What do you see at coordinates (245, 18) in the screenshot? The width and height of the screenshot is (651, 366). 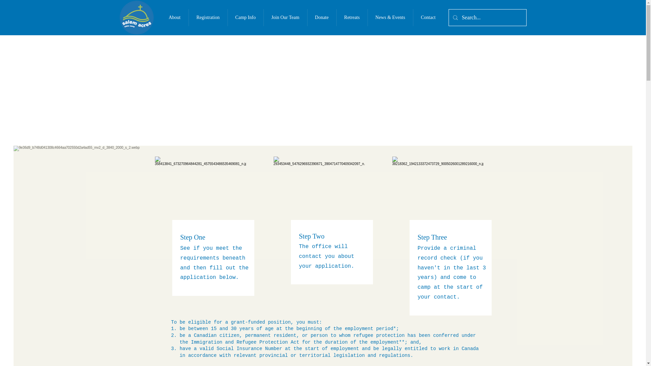 I see `Camp Info` at bounding box center [245, 18].